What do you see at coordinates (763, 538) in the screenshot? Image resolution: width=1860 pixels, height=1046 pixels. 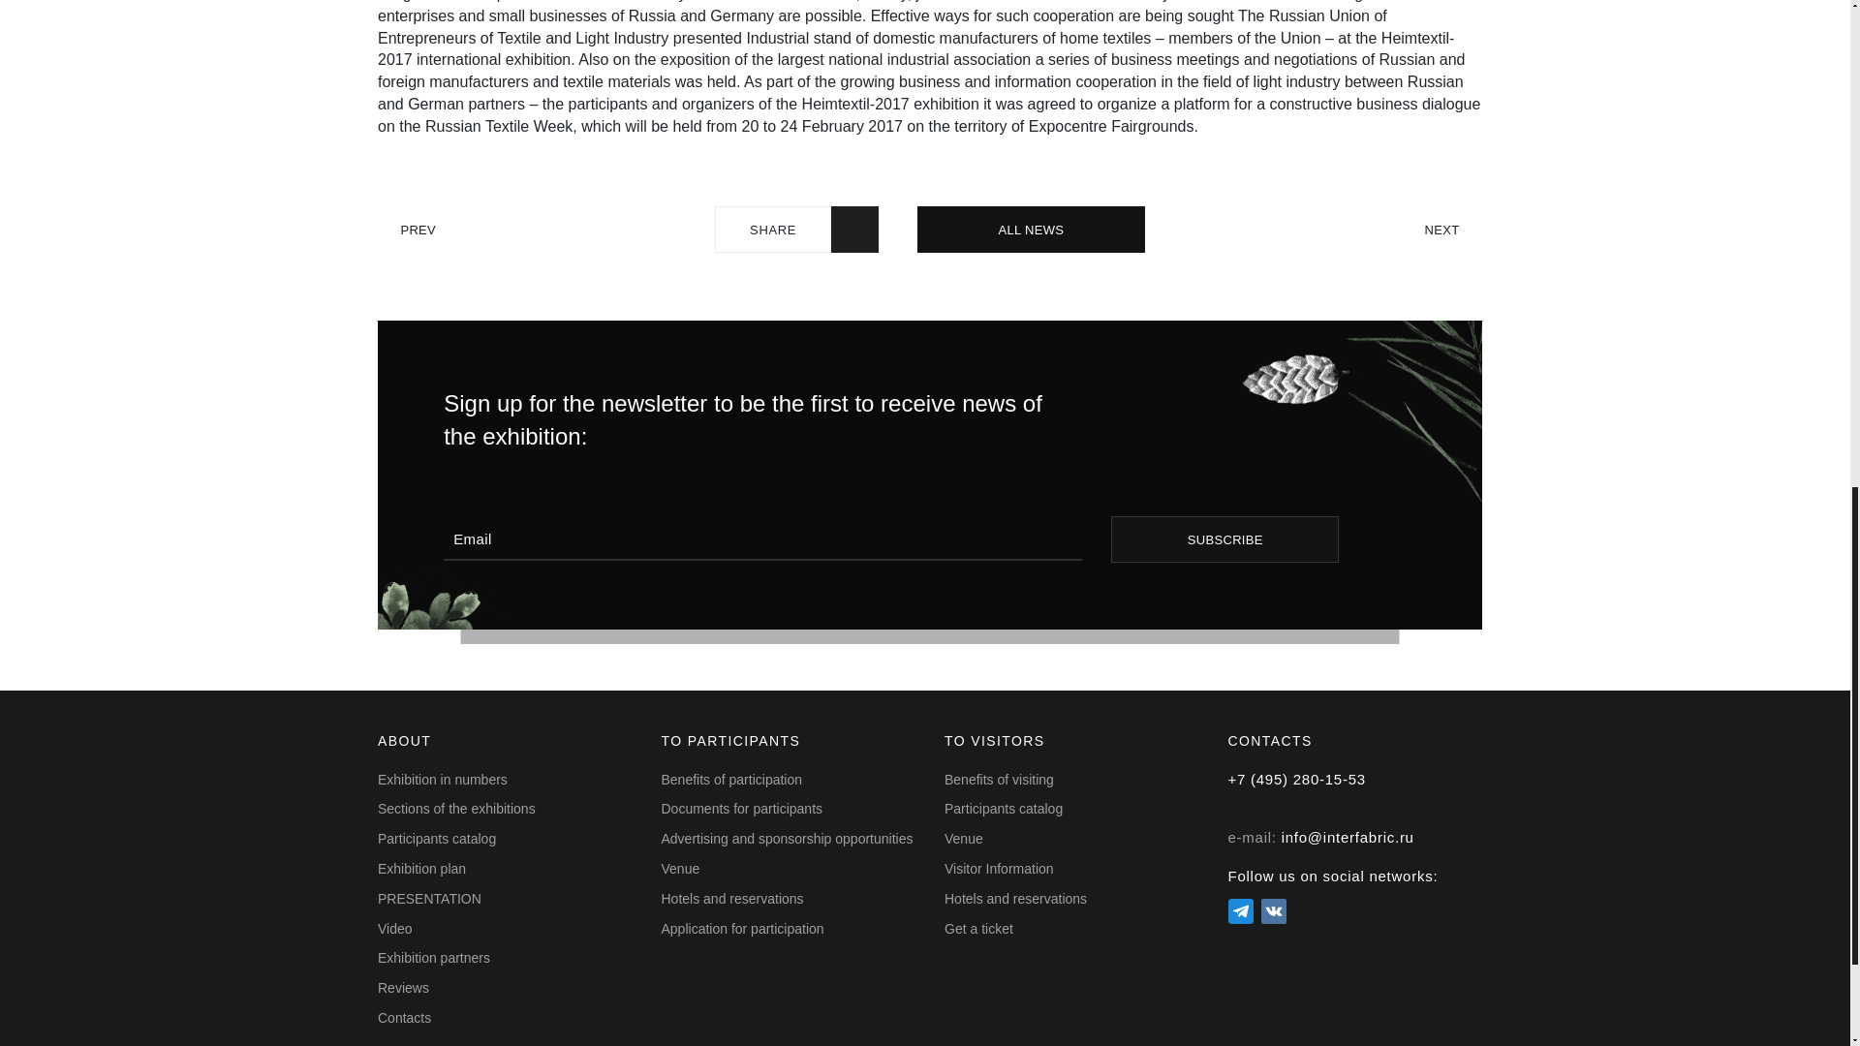 I see `Enter your e-mail` at bounding box center [763, 538].